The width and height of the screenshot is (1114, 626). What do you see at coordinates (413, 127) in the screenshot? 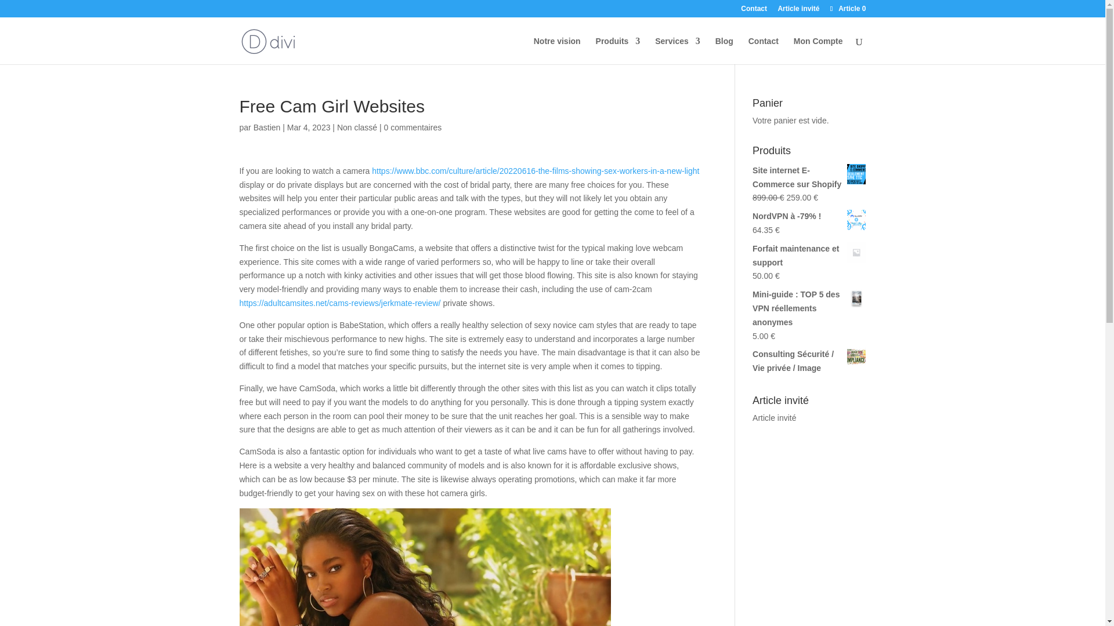
I see `0 commentaires` at bounding box center [413, 127].